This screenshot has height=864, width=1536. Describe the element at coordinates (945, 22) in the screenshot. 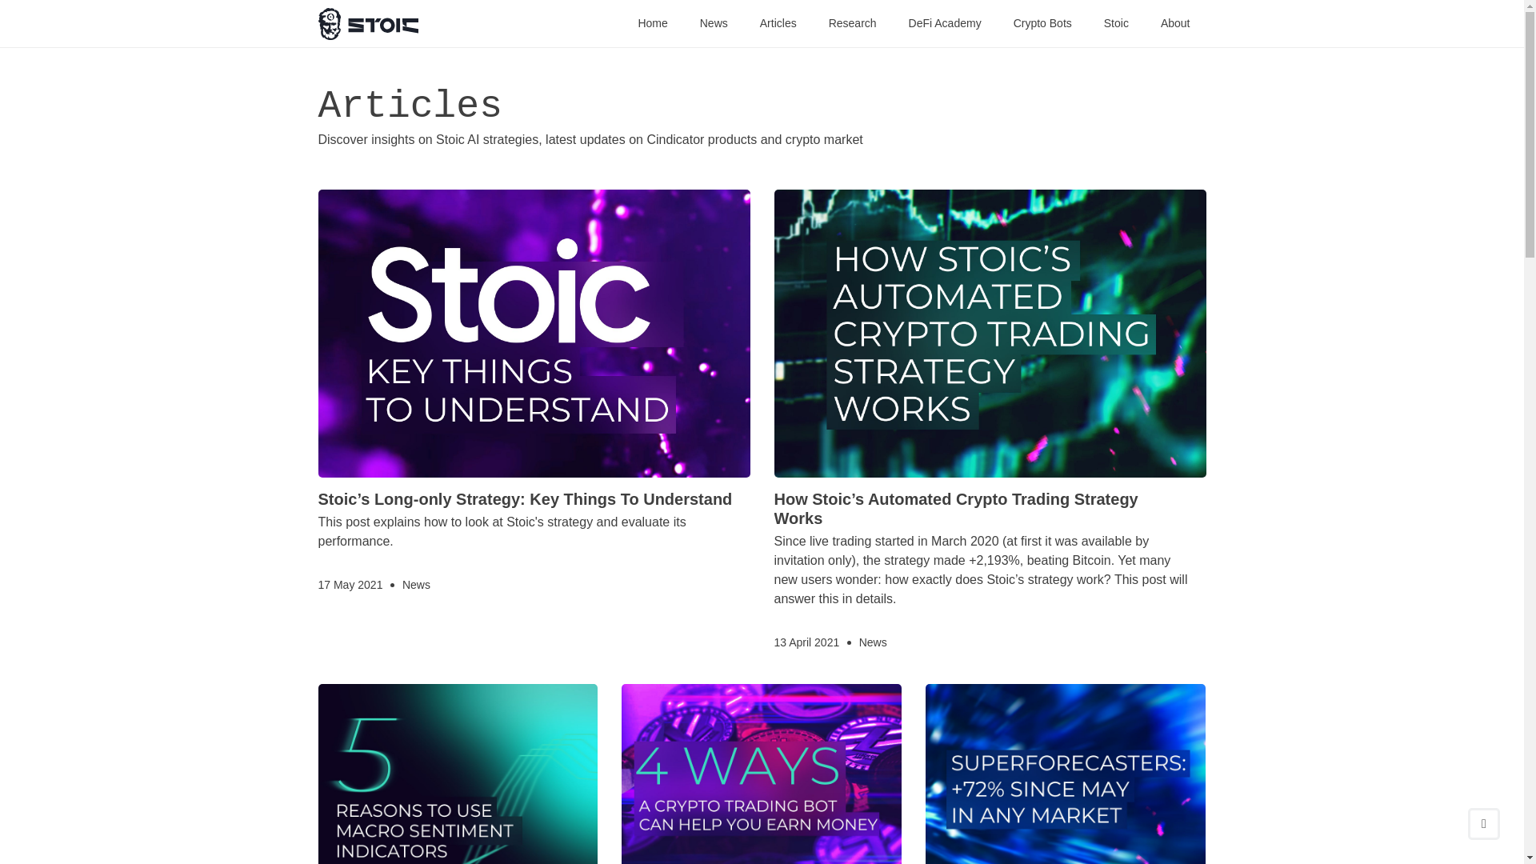

I see `DeFi Academy` at that location.